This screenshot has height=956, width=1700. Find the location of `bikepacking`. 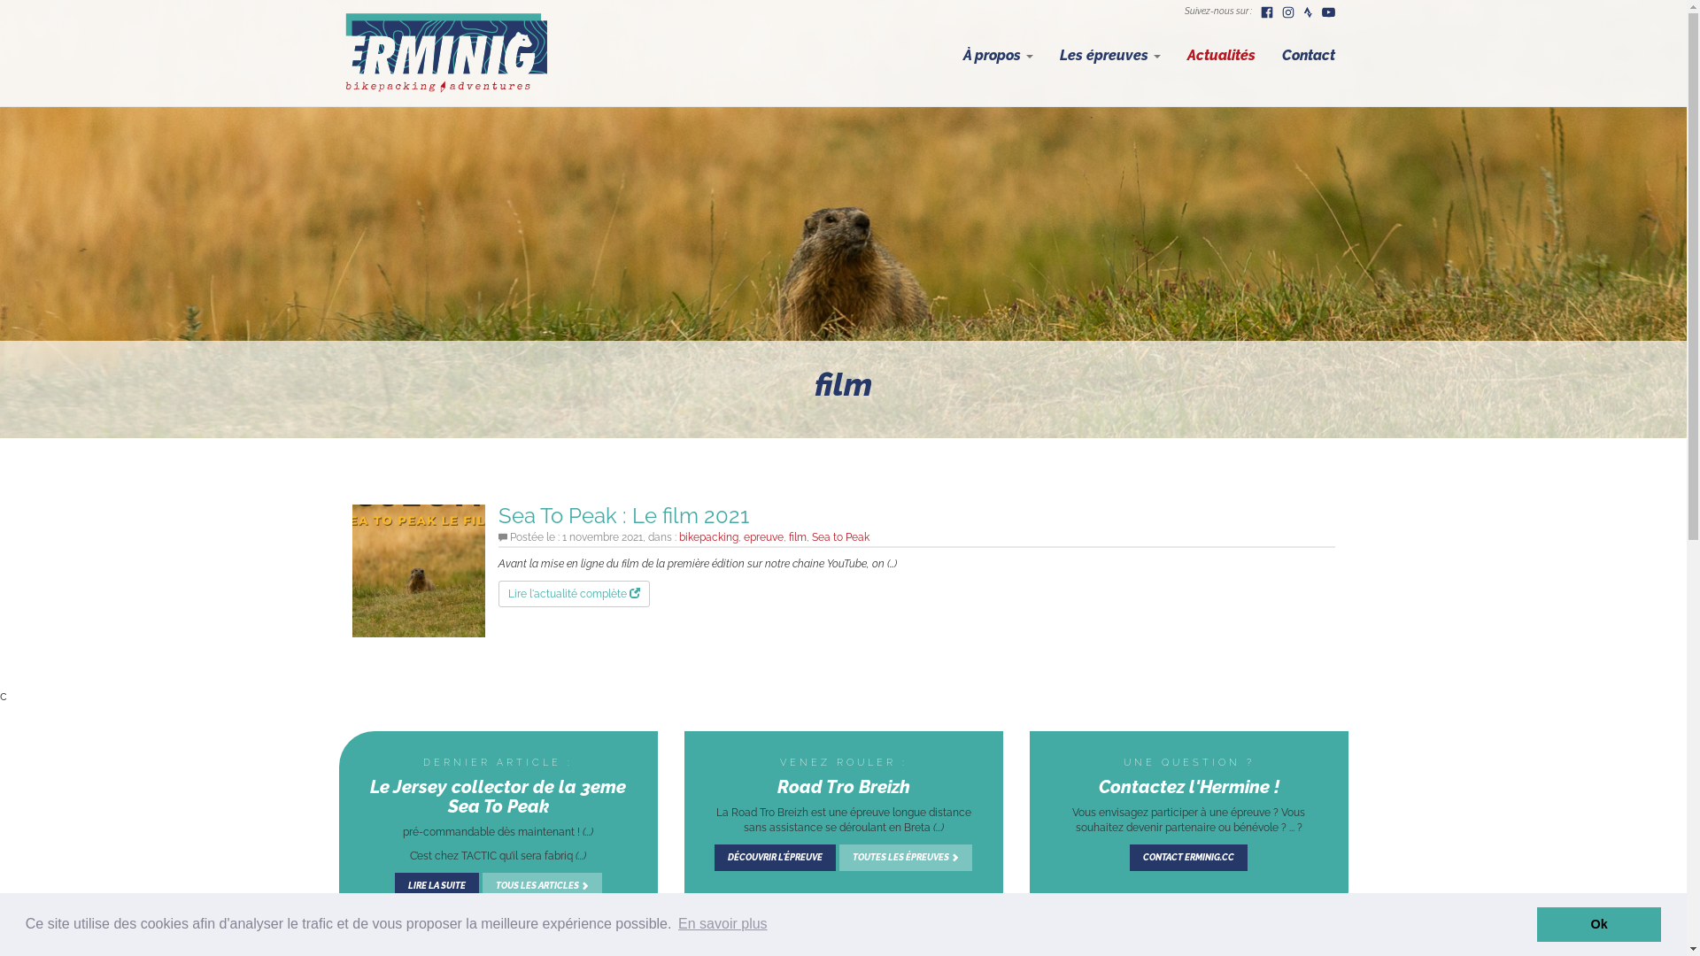

bikepacking is located at coordinates (708, 537).